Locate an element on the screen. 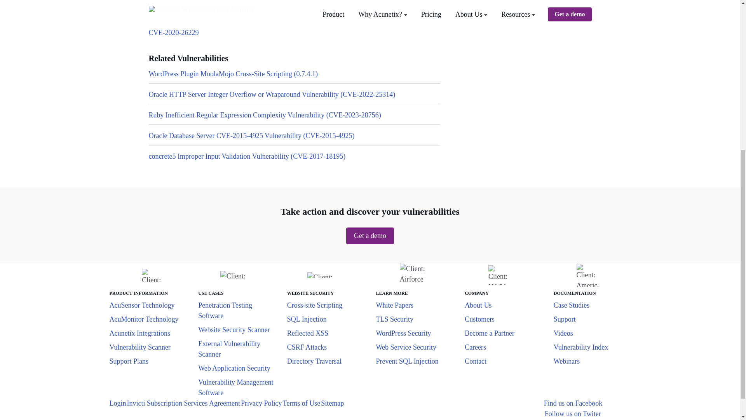 The width and height of the screenshot is (746, 420). Penetration Testing Software is located at coordinates (225, 310).